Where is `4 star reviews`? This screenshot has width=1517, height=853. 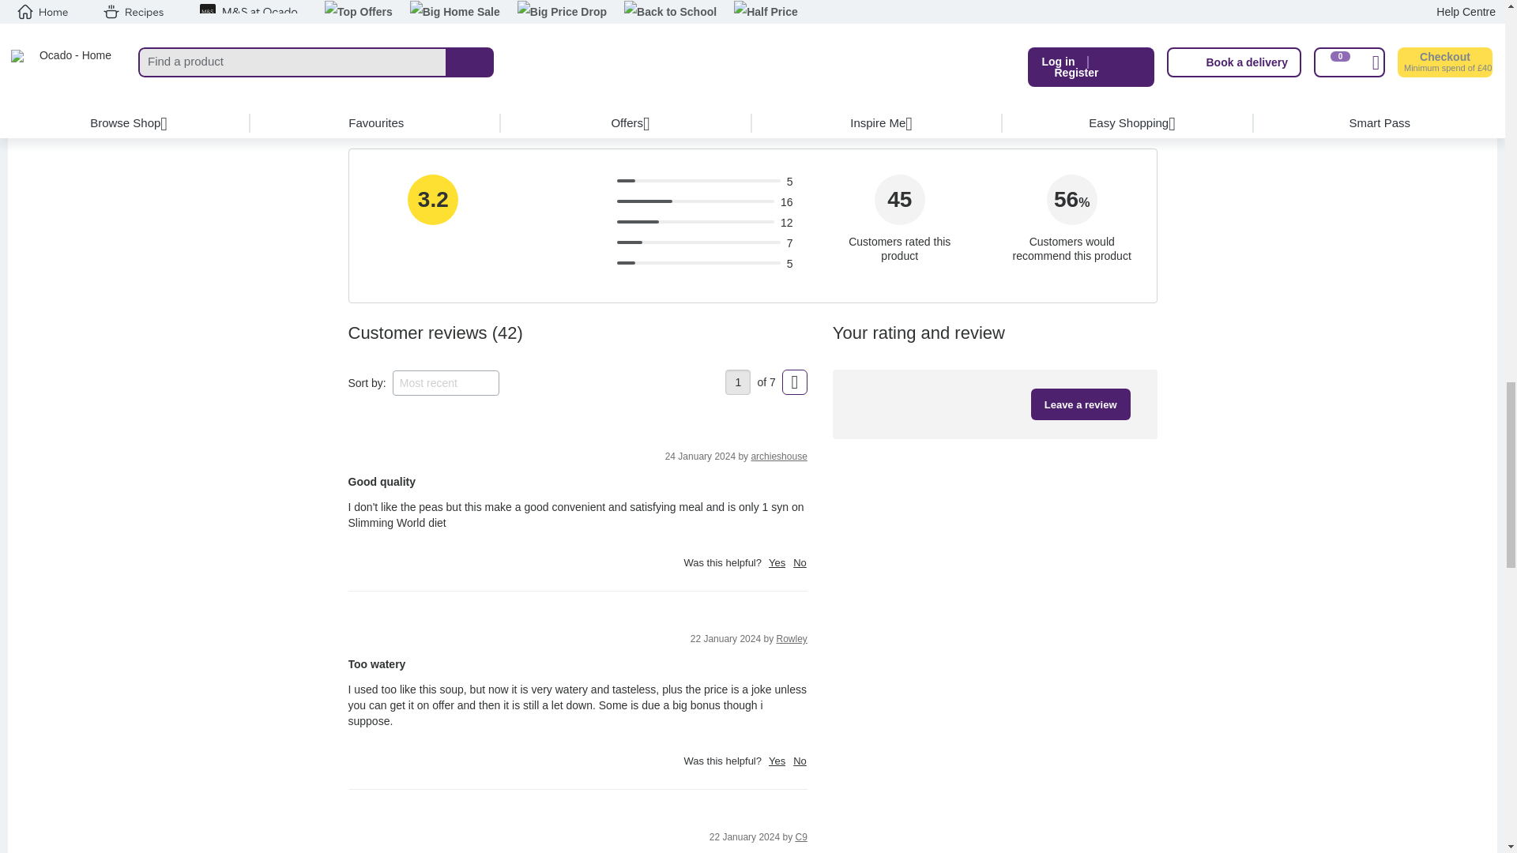 4 star reviews is located at coordinates (580, 202).